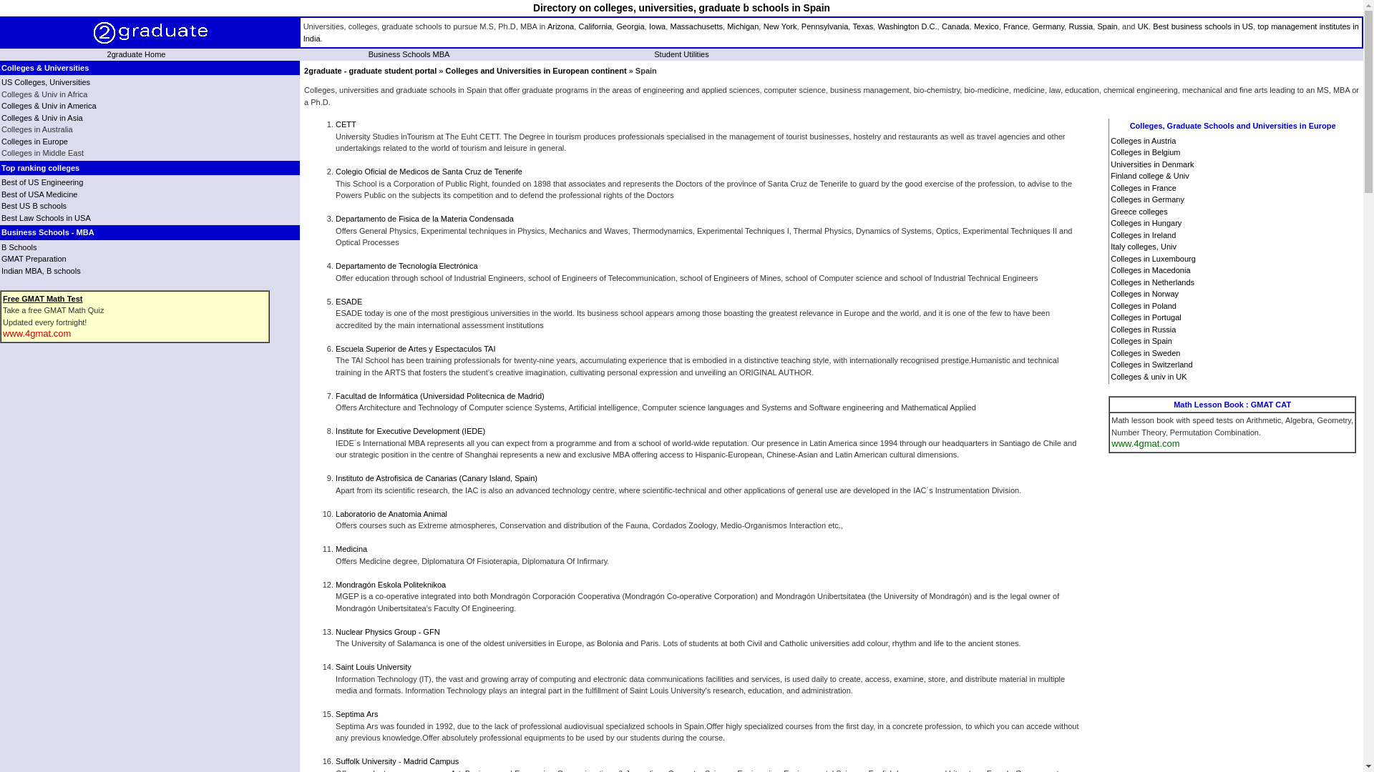  I want to click on Best US B schools, so click(34, 206).